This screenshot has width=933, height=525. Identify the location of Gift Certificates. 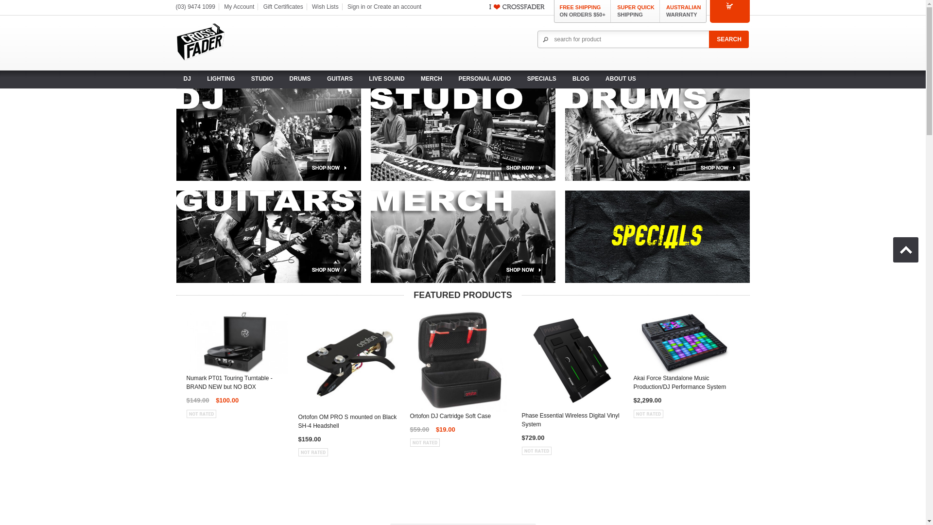
(283, 7).